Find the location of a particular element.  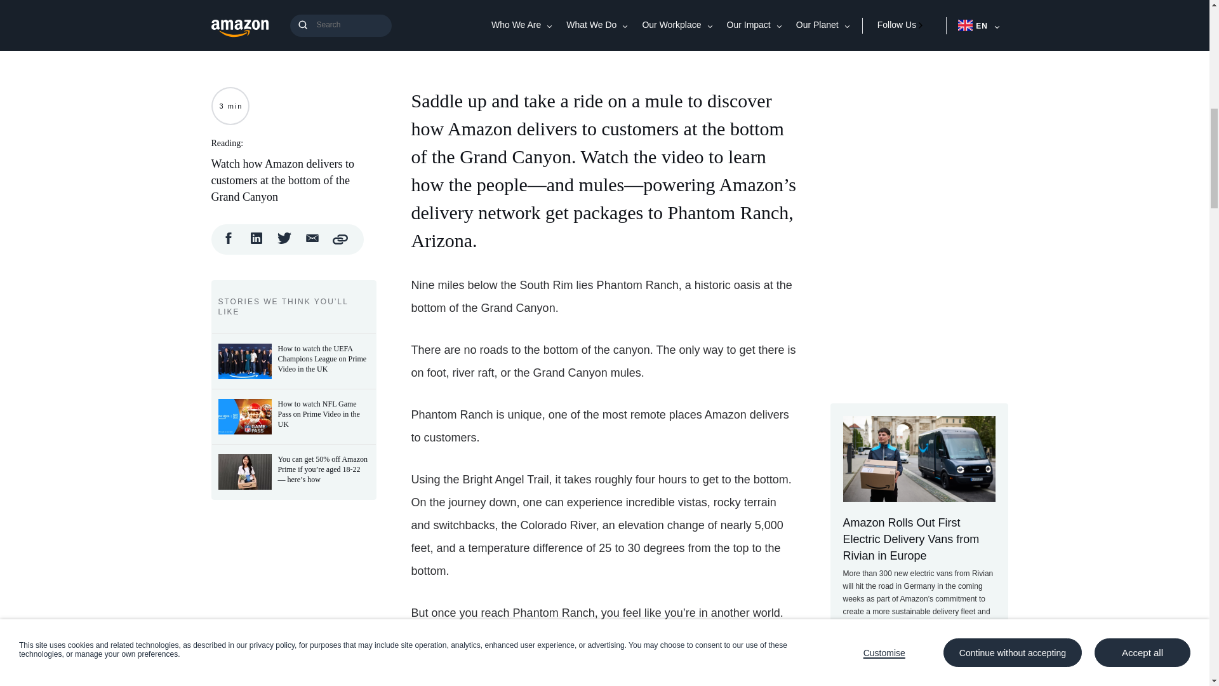

Email Share is located at coordinates (312, 241).